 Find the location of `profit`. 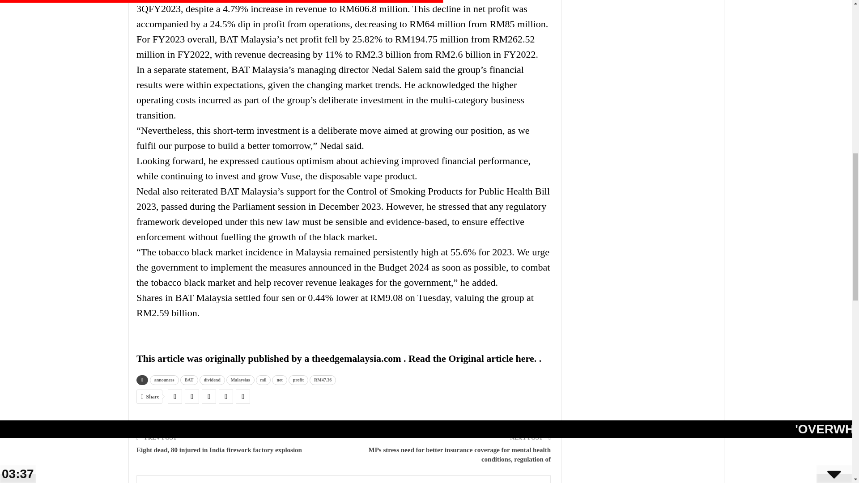

profit is located at coordinates (298, 379).